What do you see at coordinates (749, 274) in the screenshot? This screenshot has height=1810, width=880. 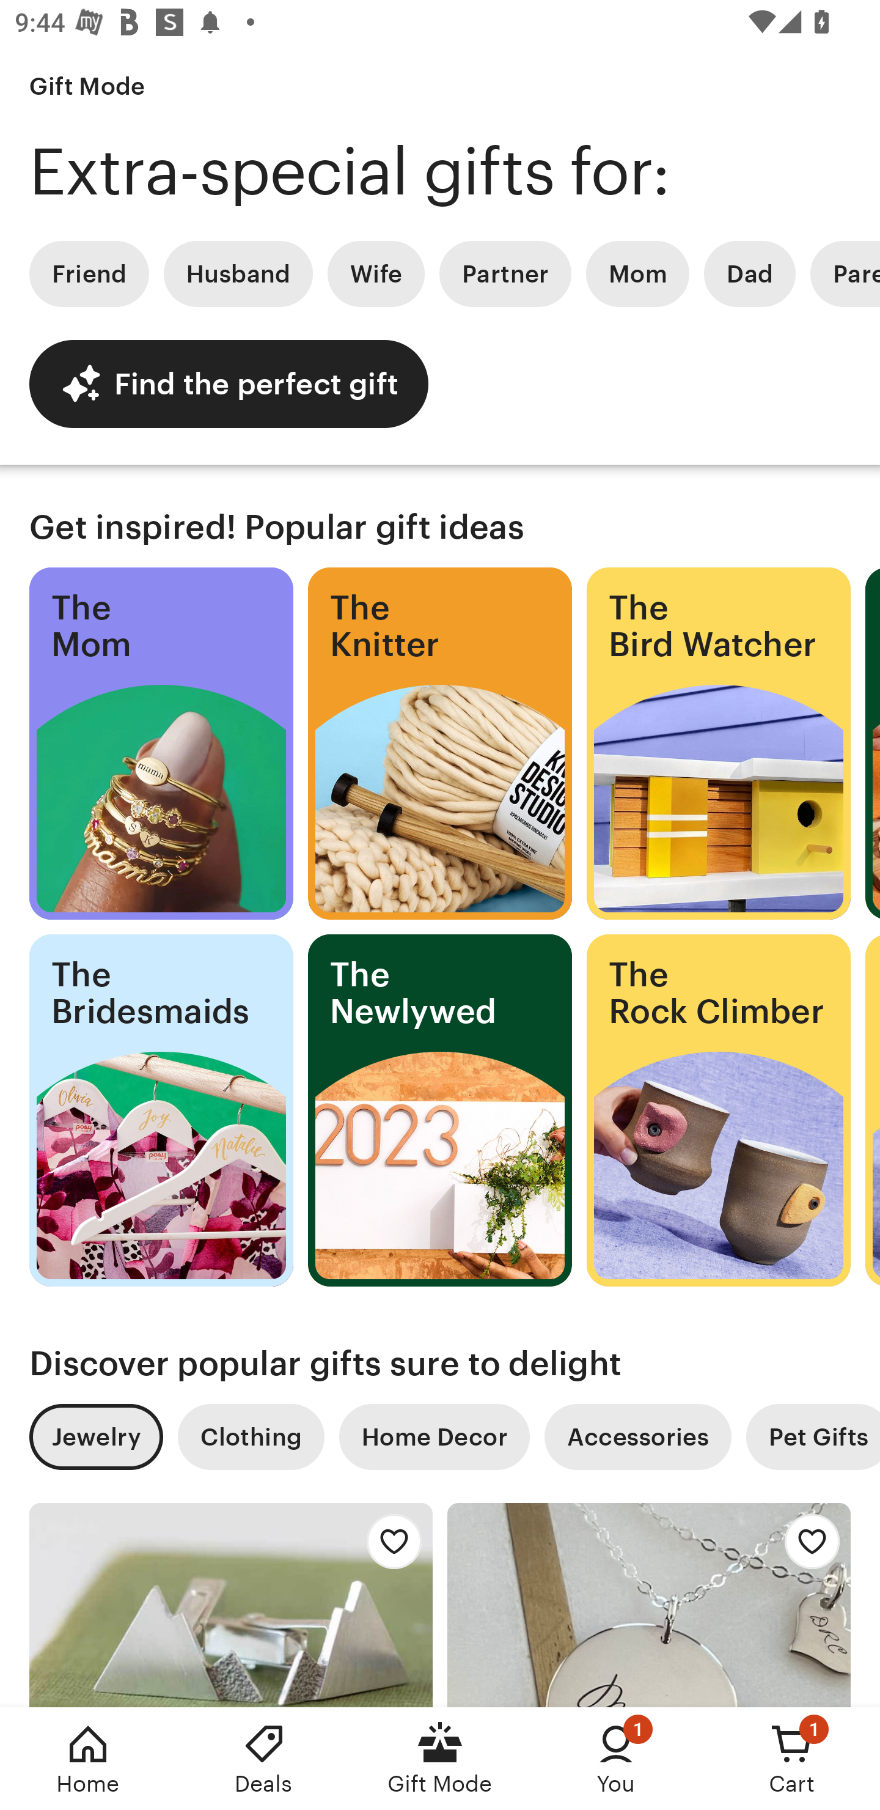 I see `Dad` at bounding box center [749, 274].